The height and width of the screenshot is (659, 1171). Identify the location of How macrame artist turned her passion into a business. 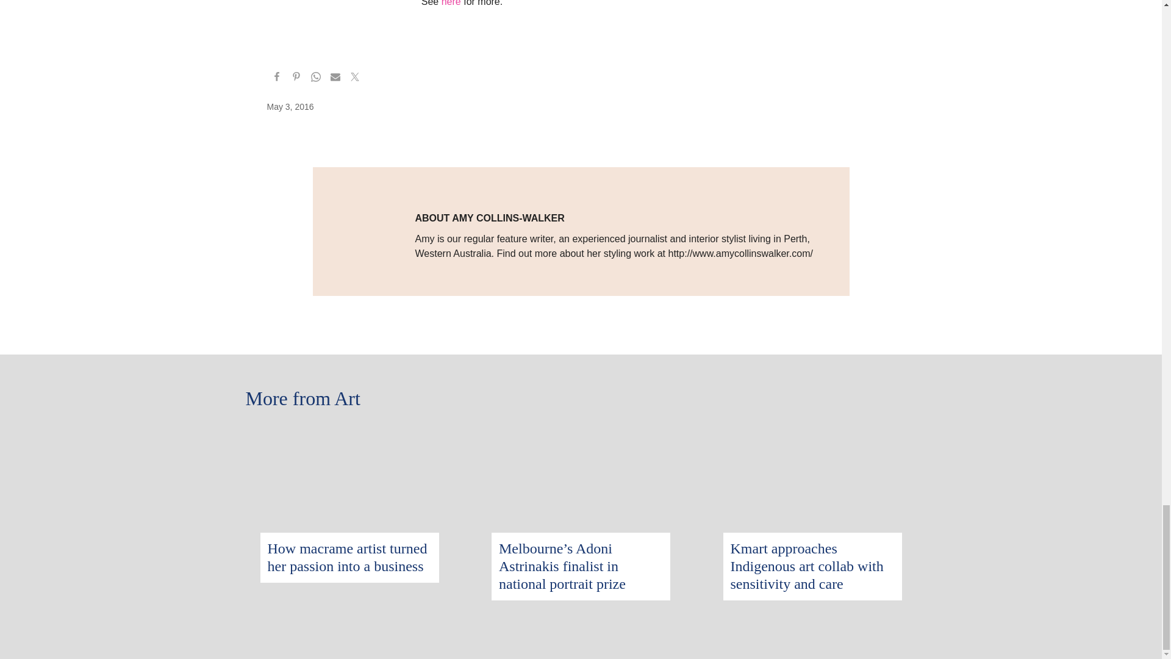
(346, 556).